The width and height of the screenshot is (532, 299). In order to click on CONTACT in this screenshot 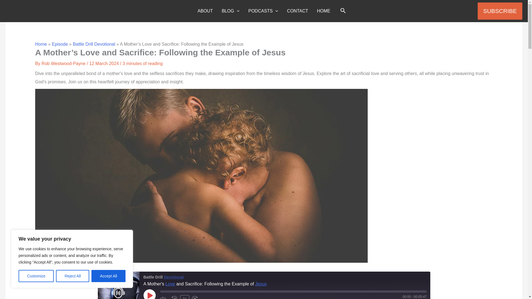, I will do `click(298, 11)`.